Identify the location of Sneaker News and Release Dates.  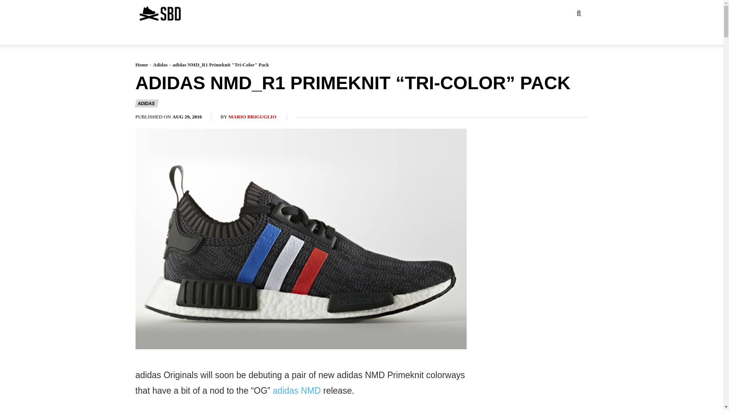
(159, 14).